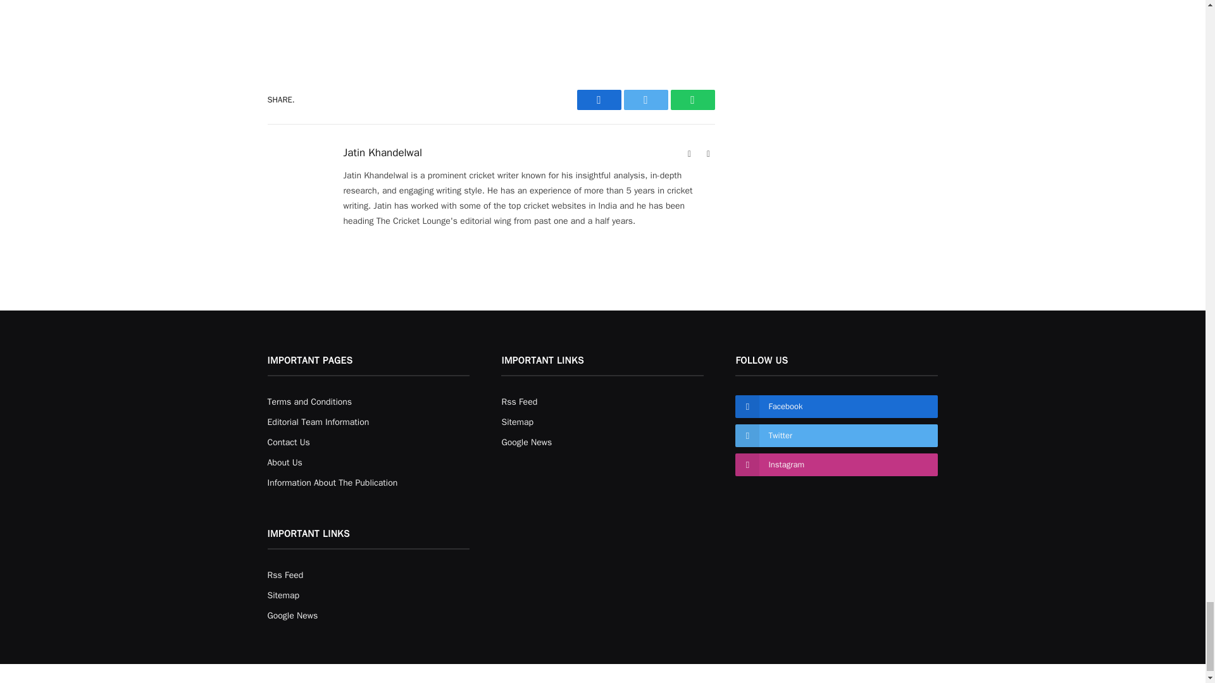  What do you see at coordinates (599, 99) in the screenshot?
I see `Facebook` at bounding box center [599, 99].